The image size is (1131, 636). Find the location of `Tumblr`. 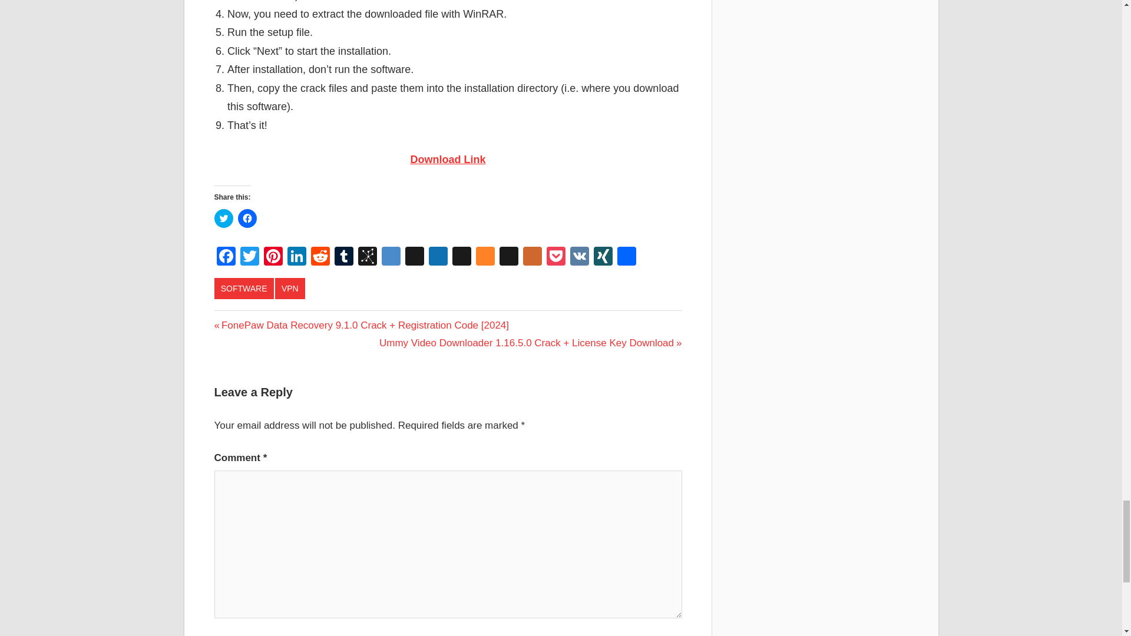

Tumblr is located at coordinates (344, 257).